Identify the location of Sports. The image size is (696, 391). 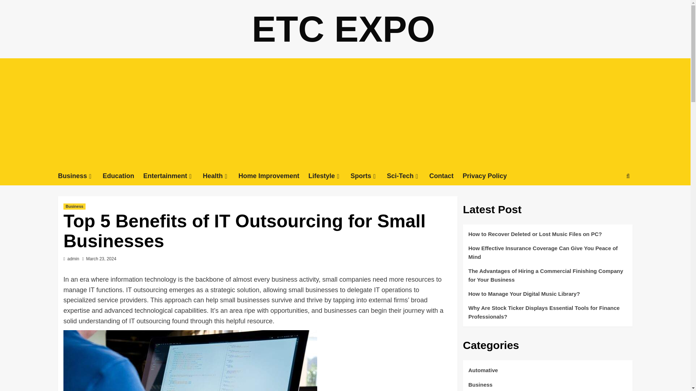
(369, 176).